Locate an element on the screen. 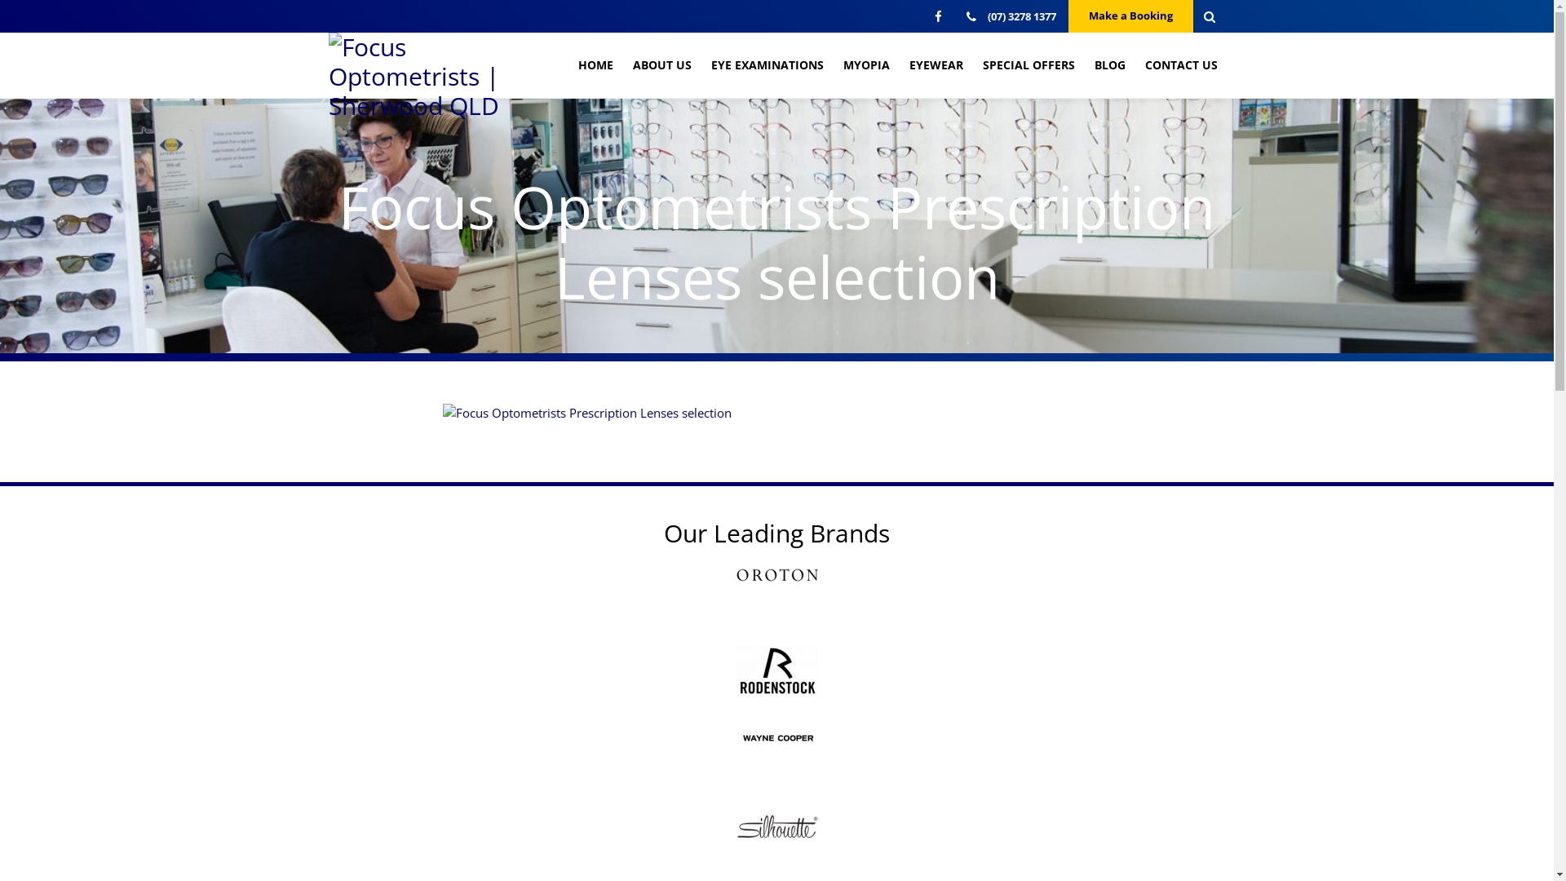 This screenshot has width=1566, height=881. BLOG is located at coordinates (1110, 65).